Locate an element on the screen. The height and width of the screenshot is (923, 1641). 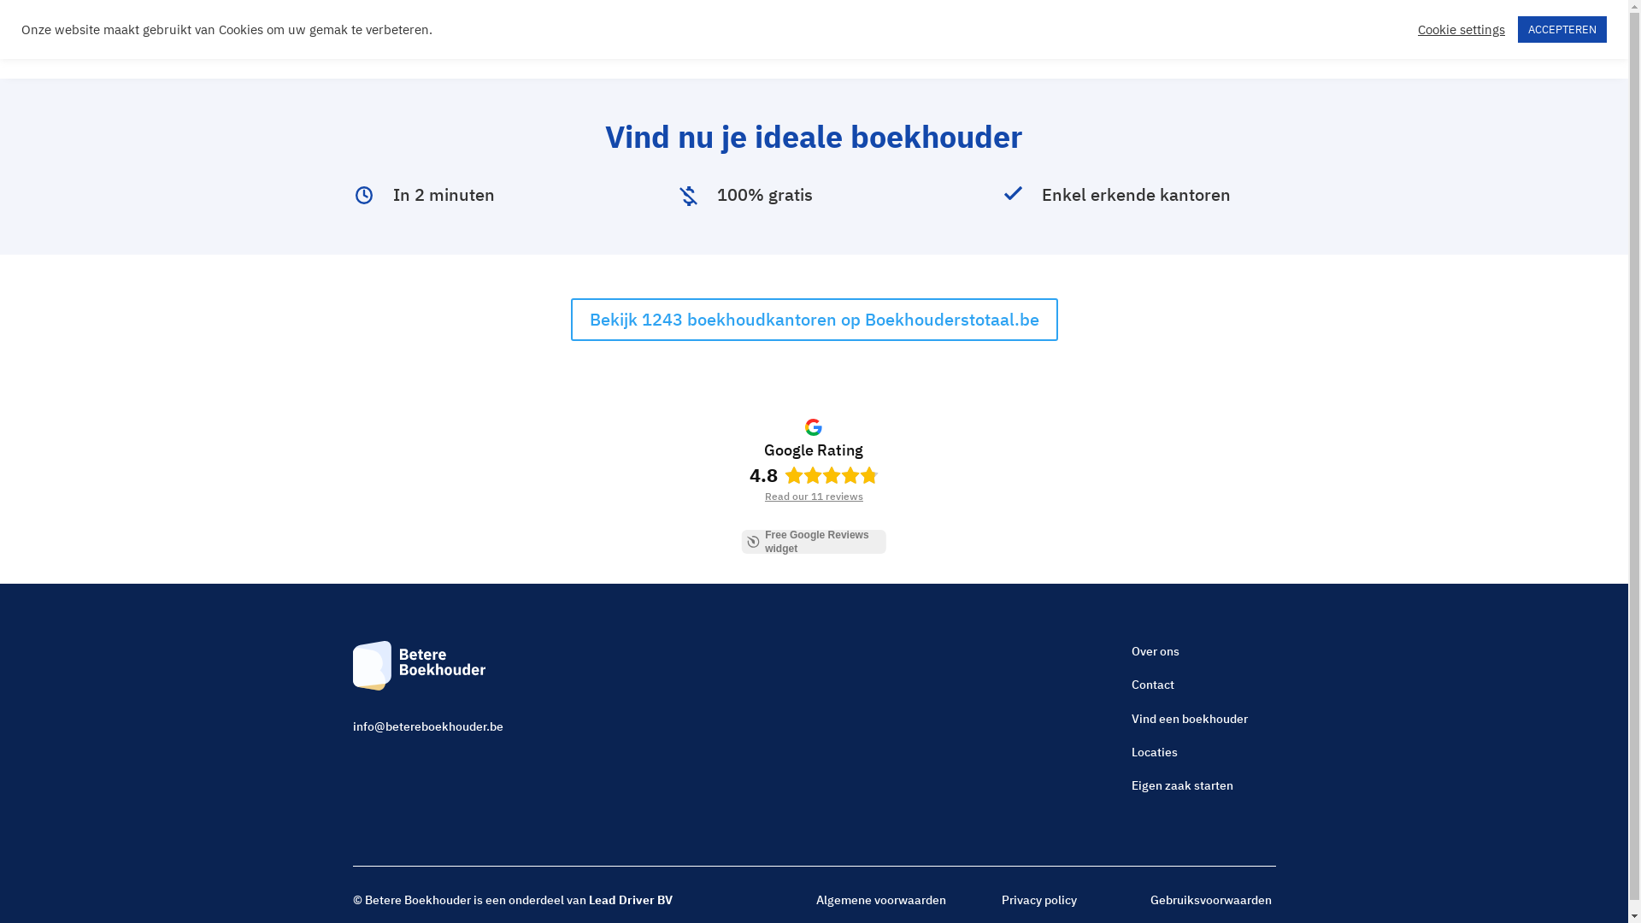
Free Google Reviews widget is located at coordinates (814, 542).